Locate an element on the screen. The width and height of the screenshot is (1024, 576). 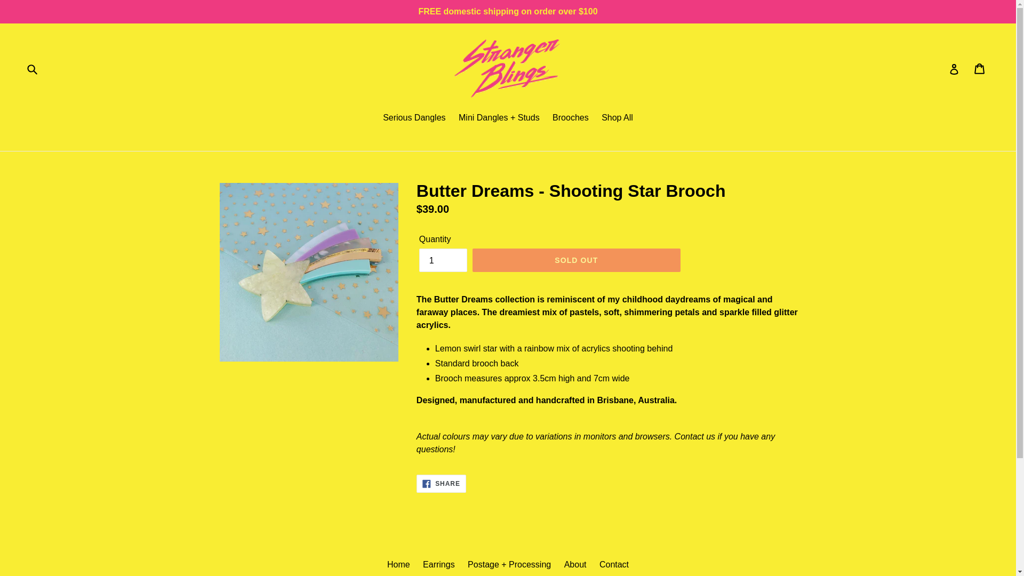
Brooches is located at coordinates (576, 260).